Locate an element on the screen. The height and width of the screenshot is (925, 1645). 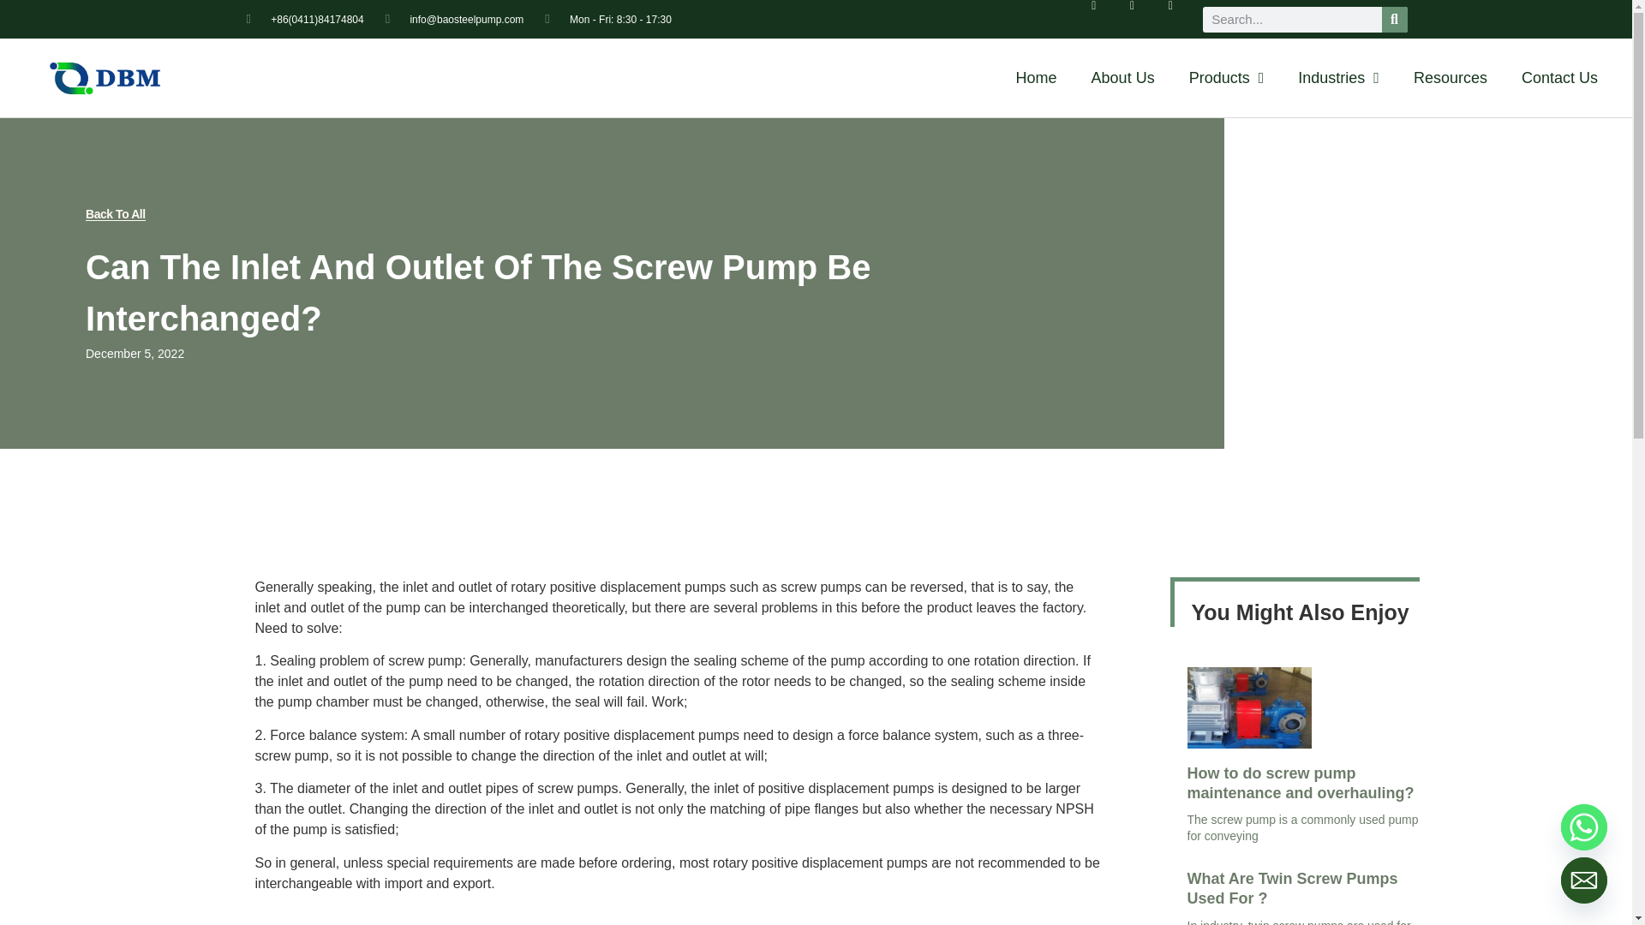
About Us is located at coordinates (1122, 78).